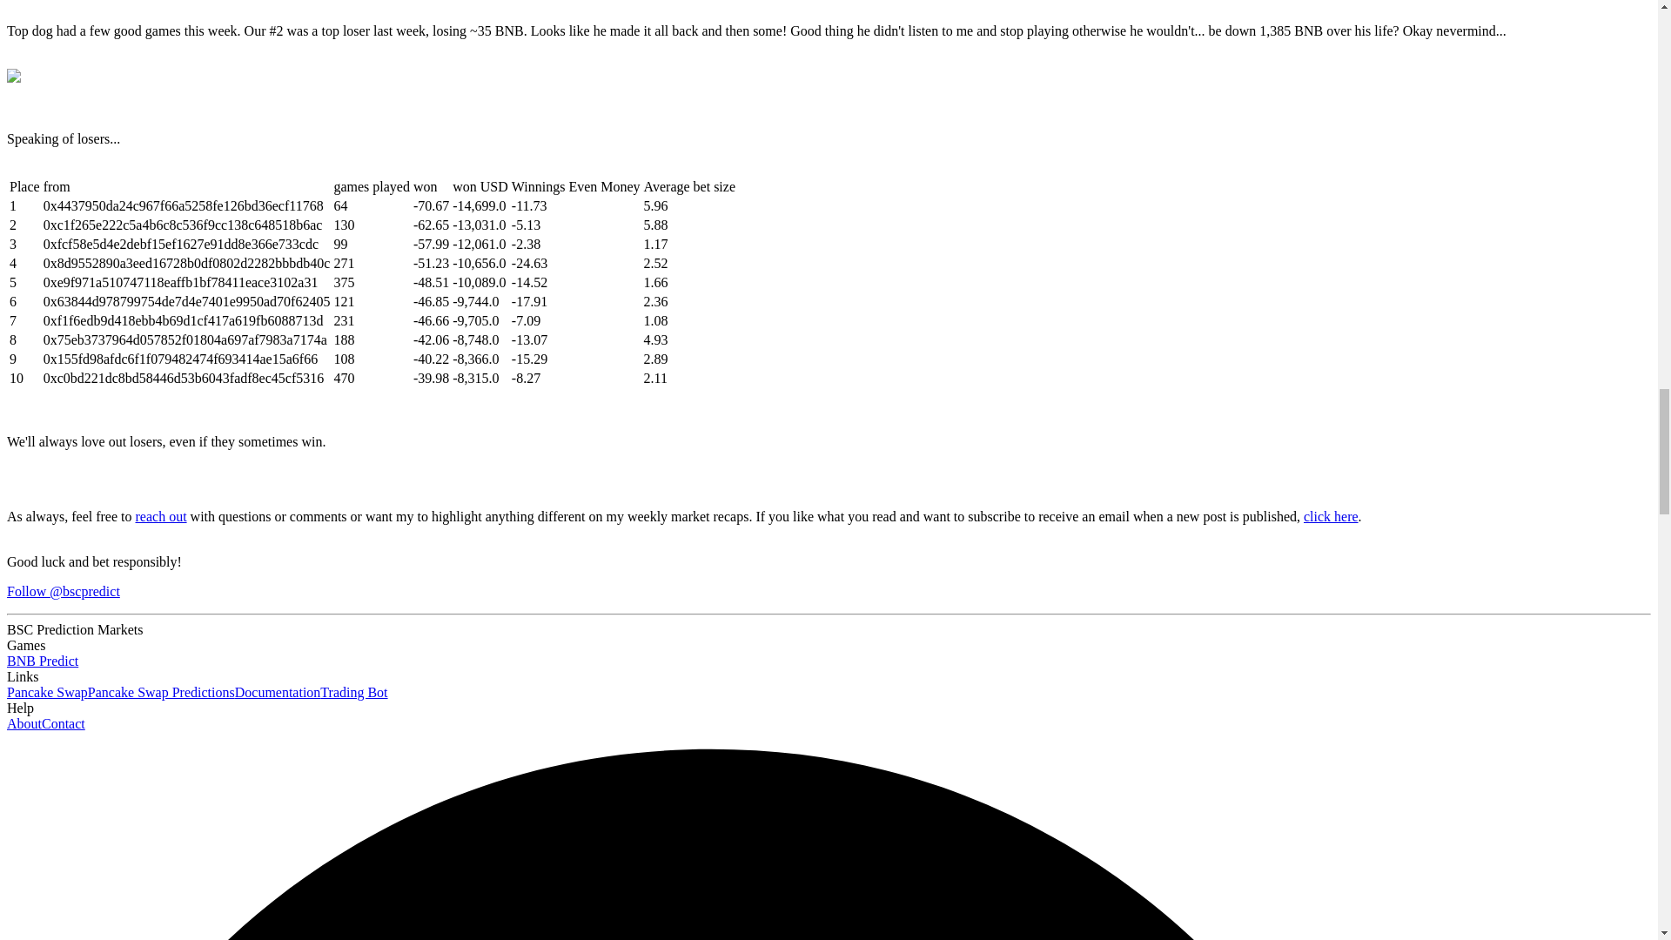 The image size is (1671, 940). Describe the element at coordinates (162, 692) in the screenshot. I see `Pancake Swap Predictions` at that location.